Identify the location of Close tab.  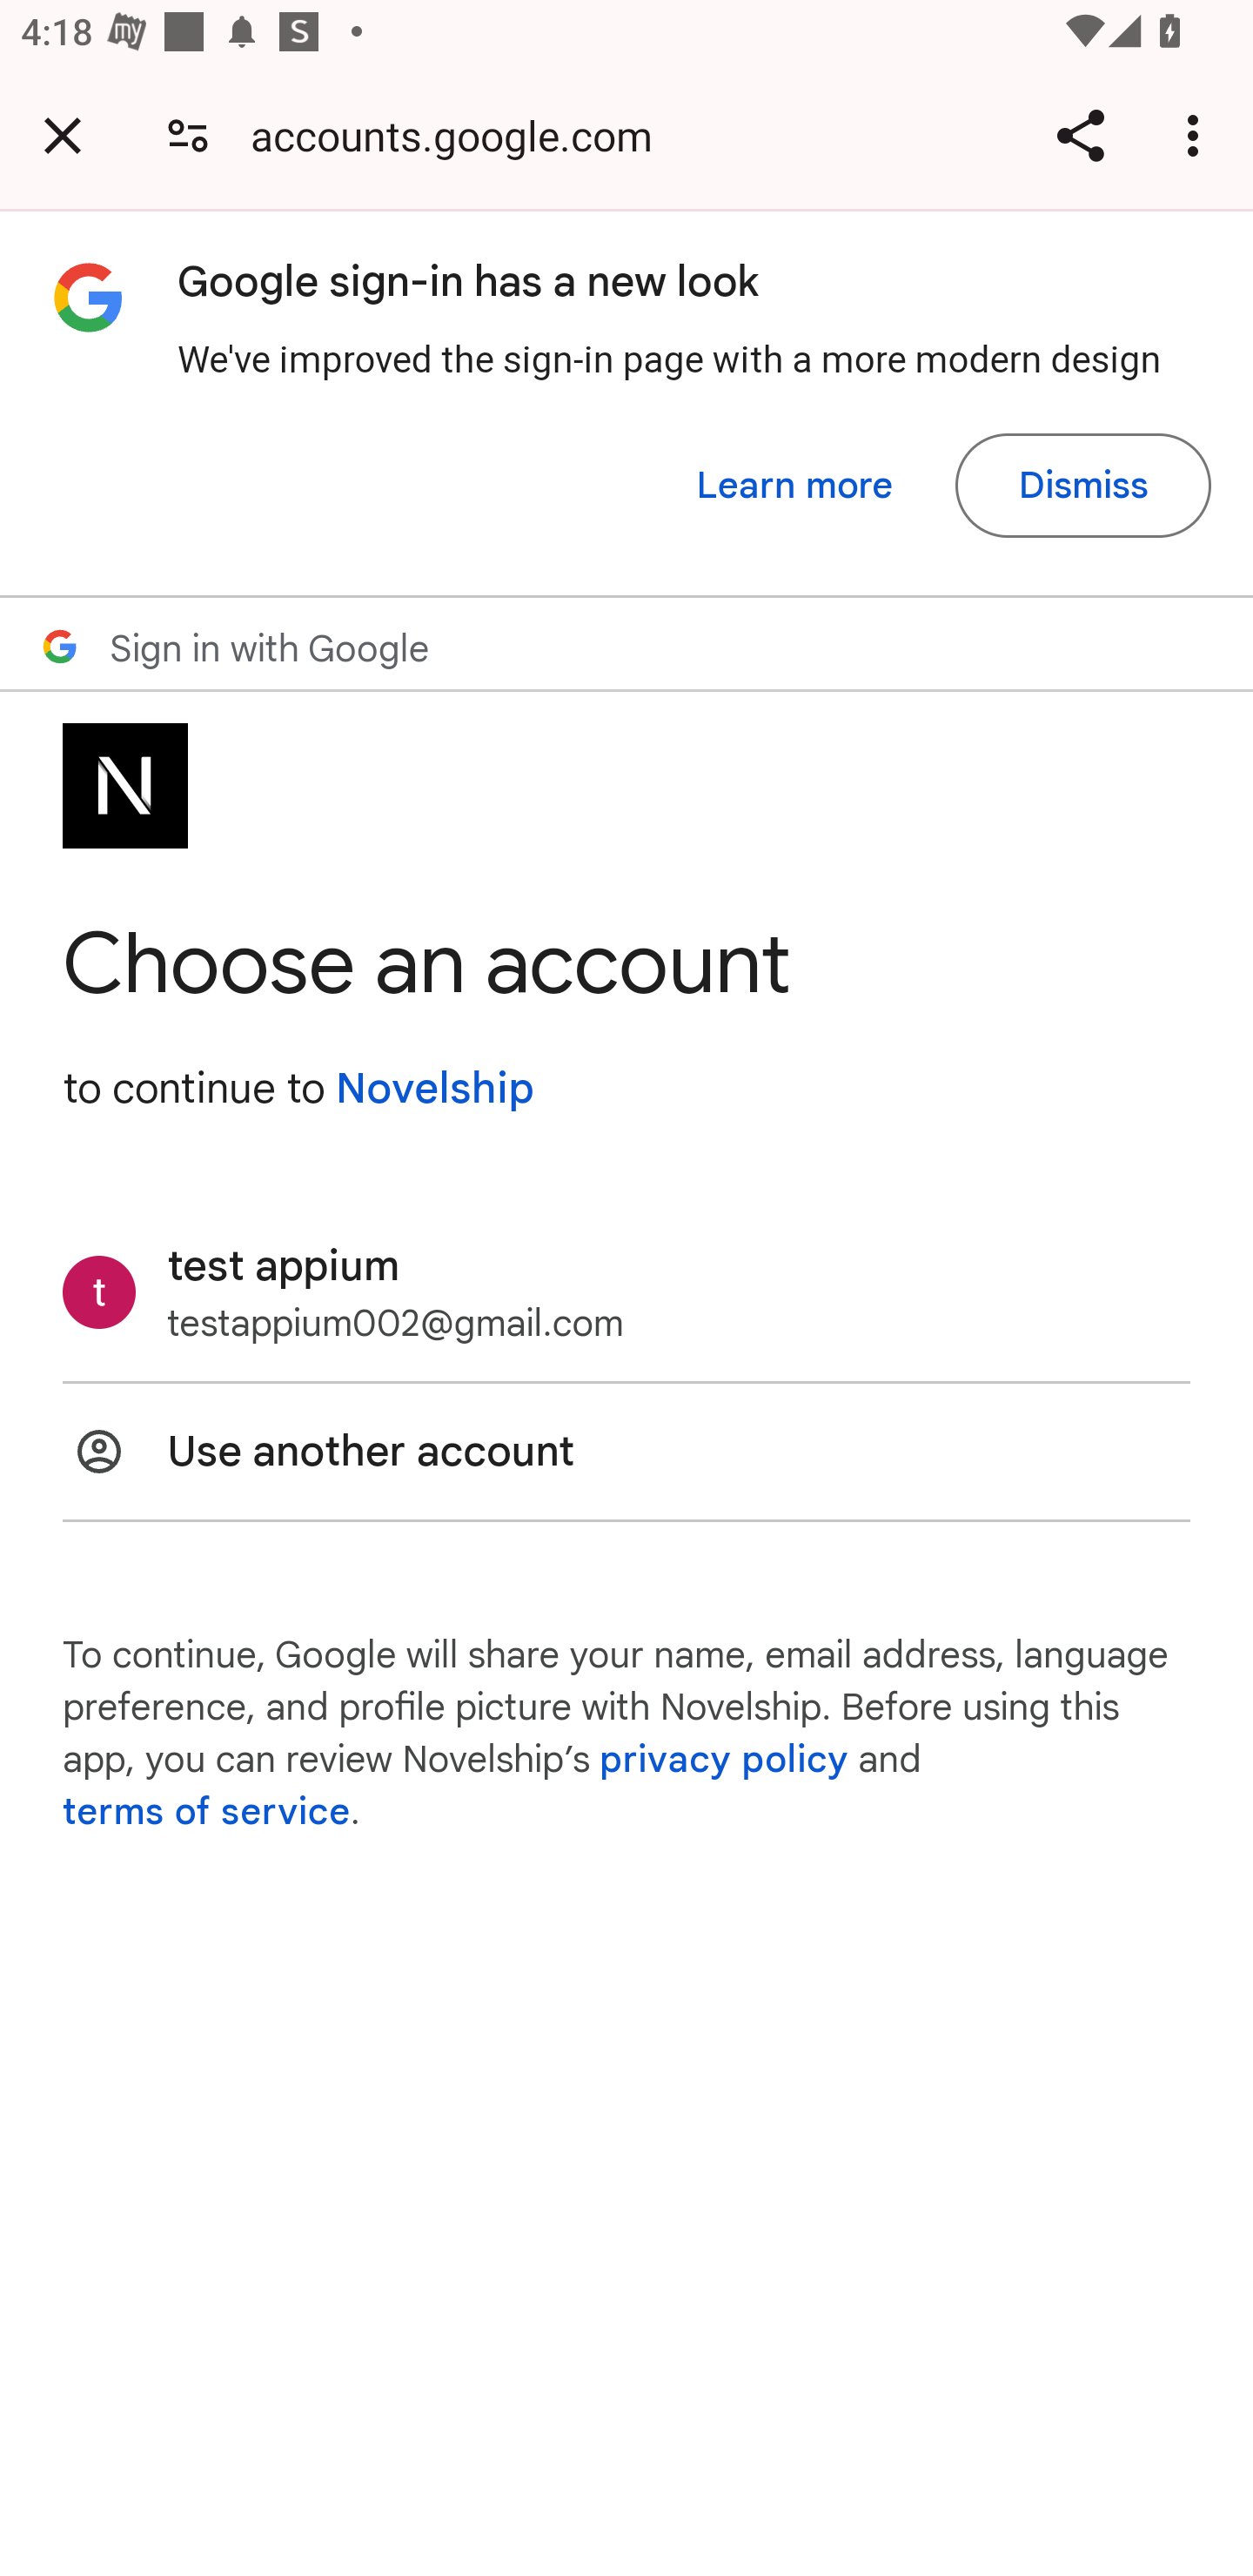
(63, 135).